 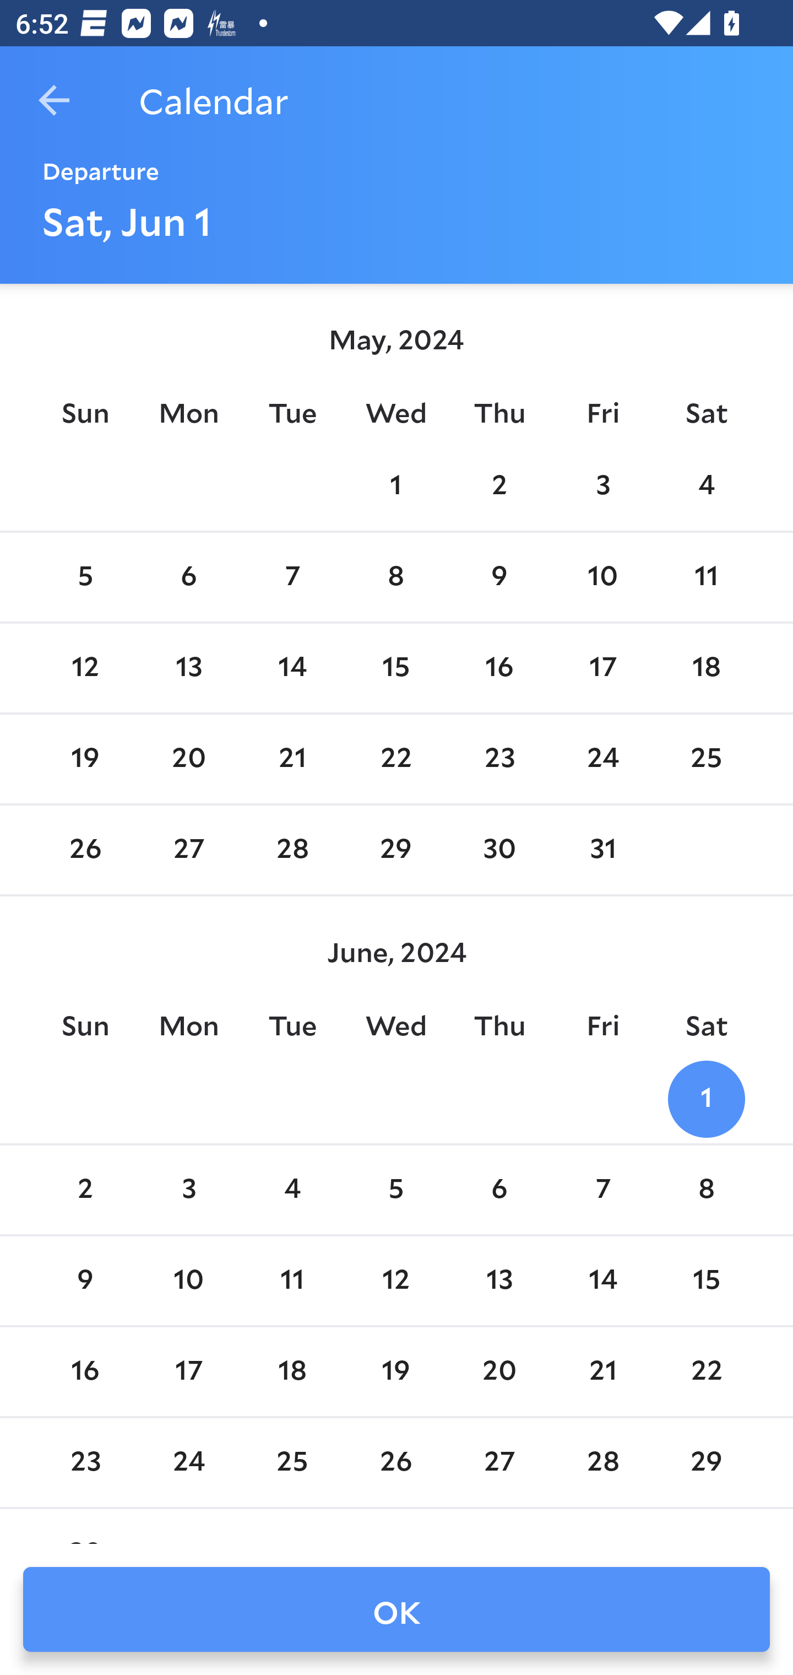 What do you see at coordinates (396, 1281) in the screenshot?
I see `12` at bounding box center [396, 1281].